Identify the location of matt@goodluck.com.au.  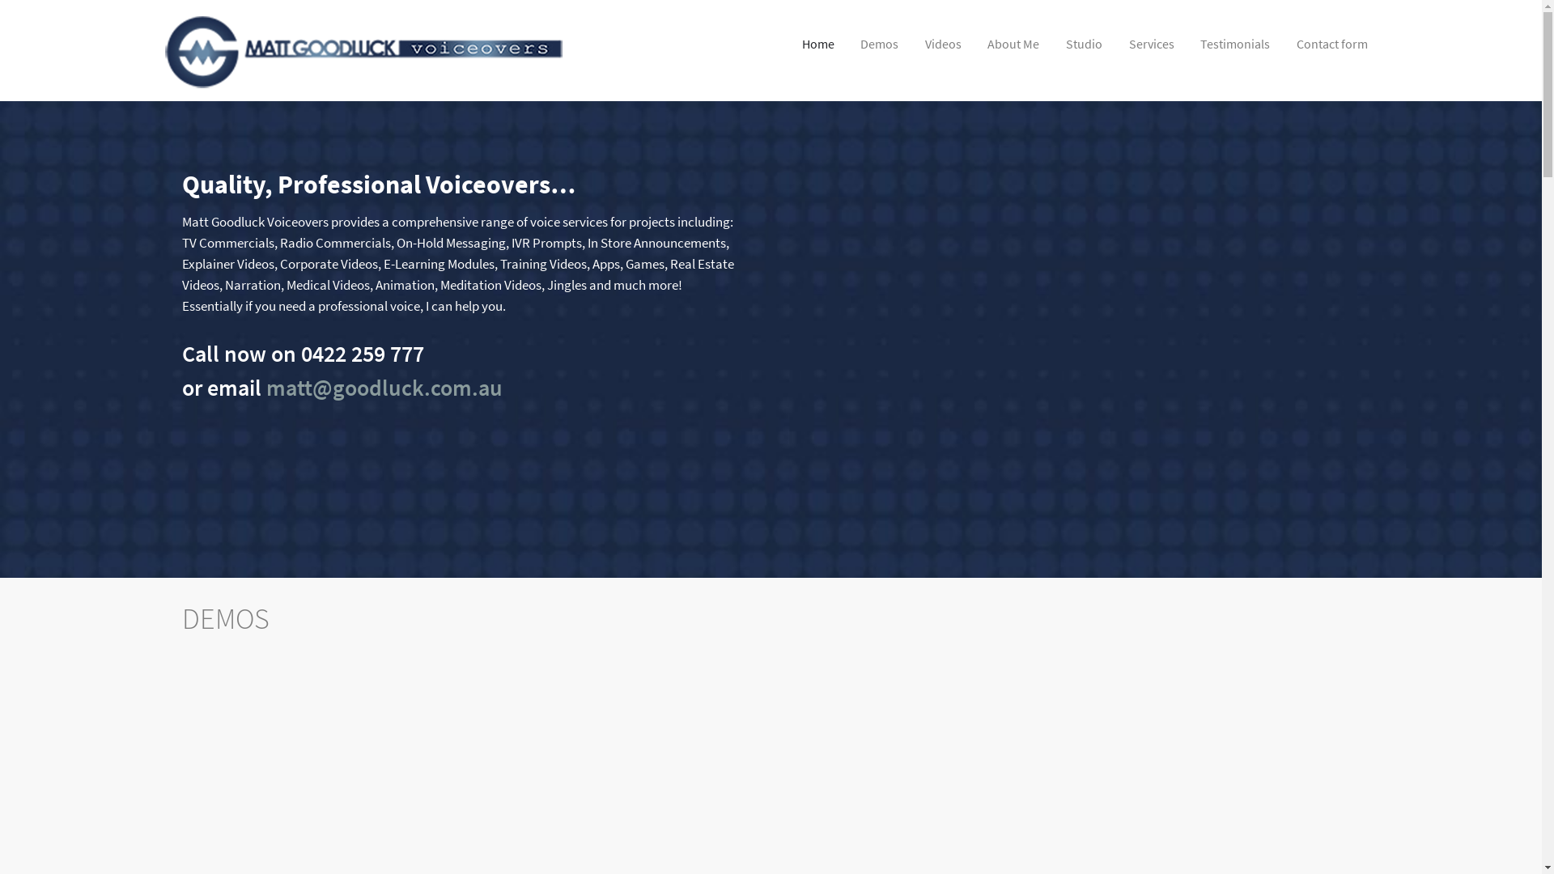
(384, 388).